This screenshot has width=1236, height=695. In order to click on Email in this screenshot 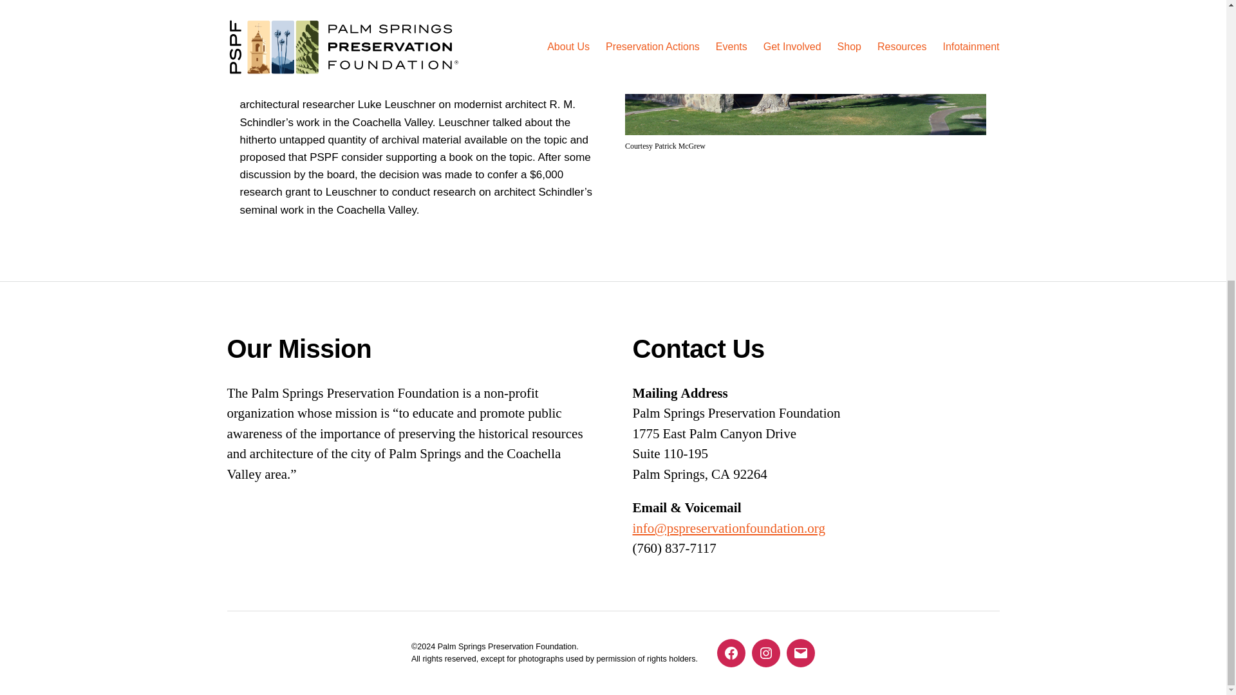, I will do `click(800, 653)`.